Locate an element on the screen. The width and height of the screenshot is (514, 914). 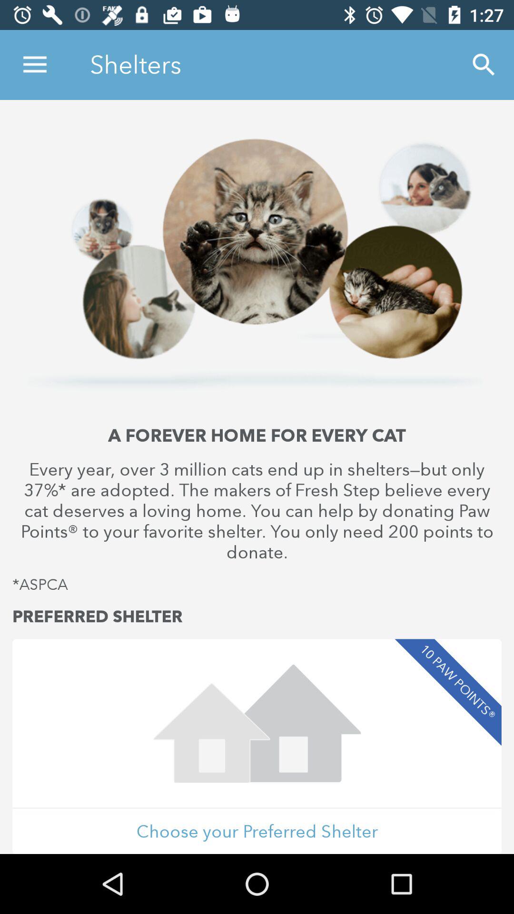
choose icon next to shelters is located at coordinates (35, 65).